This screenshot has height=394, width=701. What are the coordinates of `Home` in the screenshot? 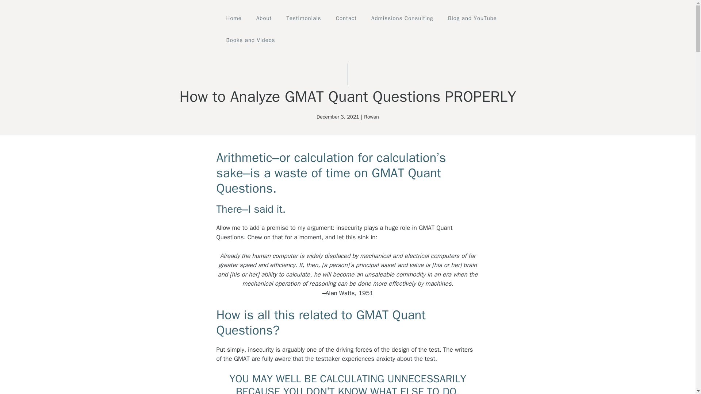 It's located at (234, 18).